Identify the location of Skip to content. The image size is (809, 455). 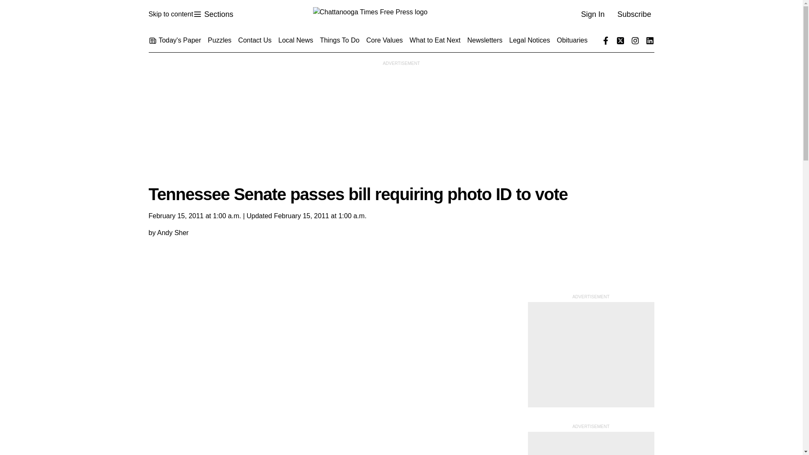
(170, 14).